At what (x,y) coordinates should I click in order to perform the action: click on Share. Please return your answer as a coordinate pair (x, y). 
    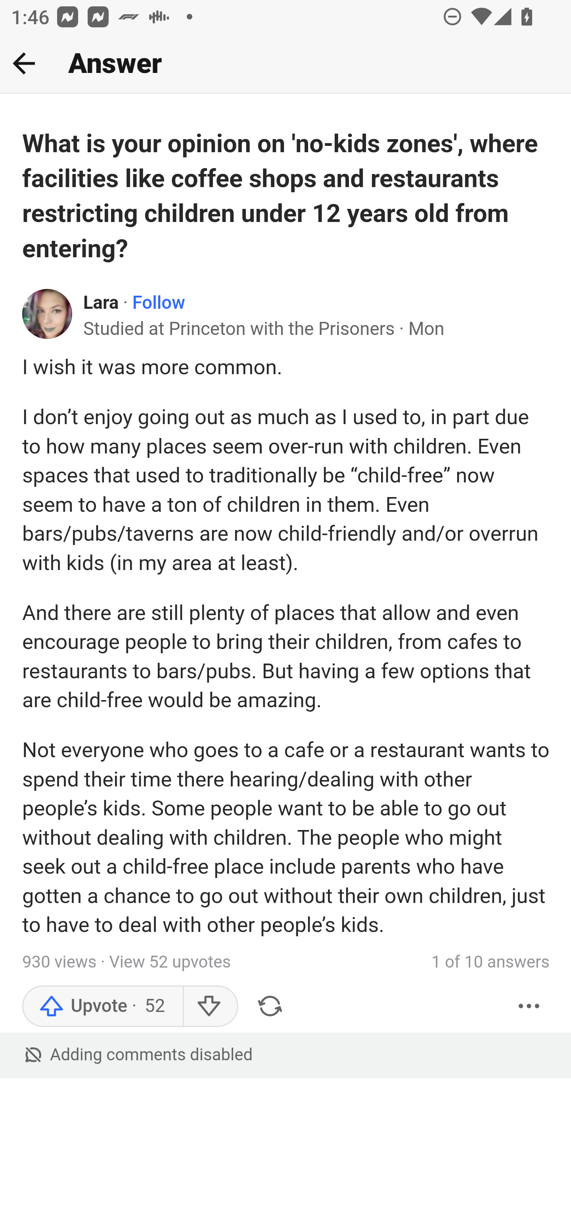
    Looking at the image, I should click on (270, 1005).